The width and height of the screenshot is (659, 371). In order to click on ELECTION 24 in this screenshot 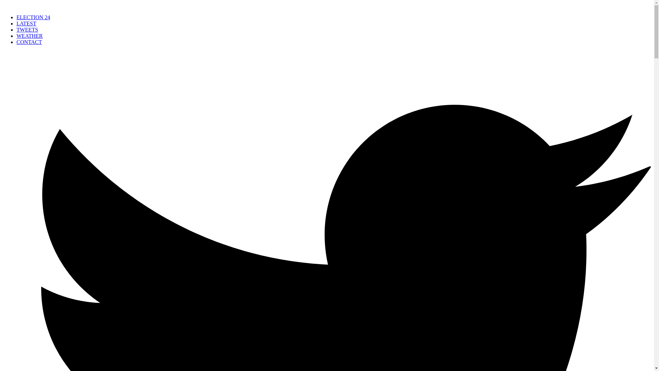, I will do `click(33, 17)`.